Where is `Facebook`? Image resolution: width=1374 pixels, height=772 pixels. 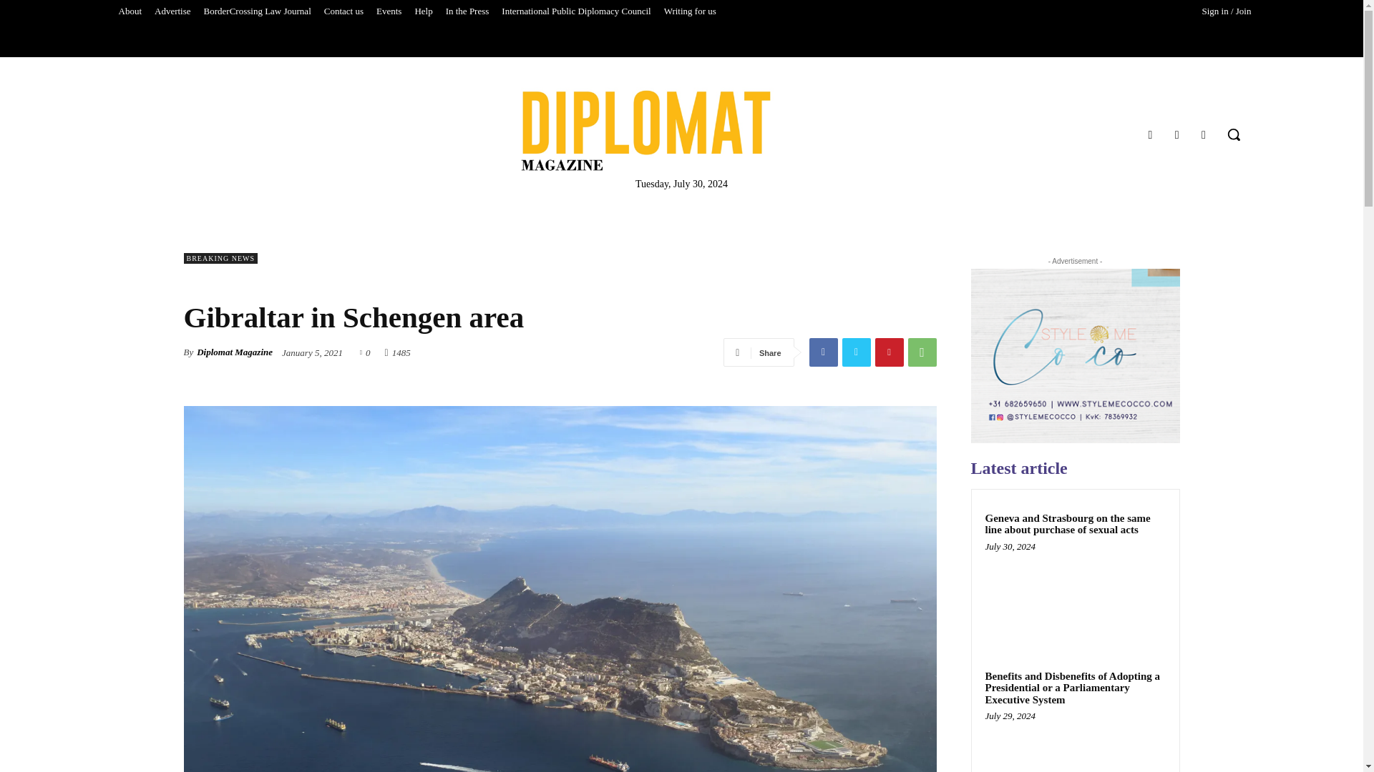 Facebook is located at coordinates (1149, 134).